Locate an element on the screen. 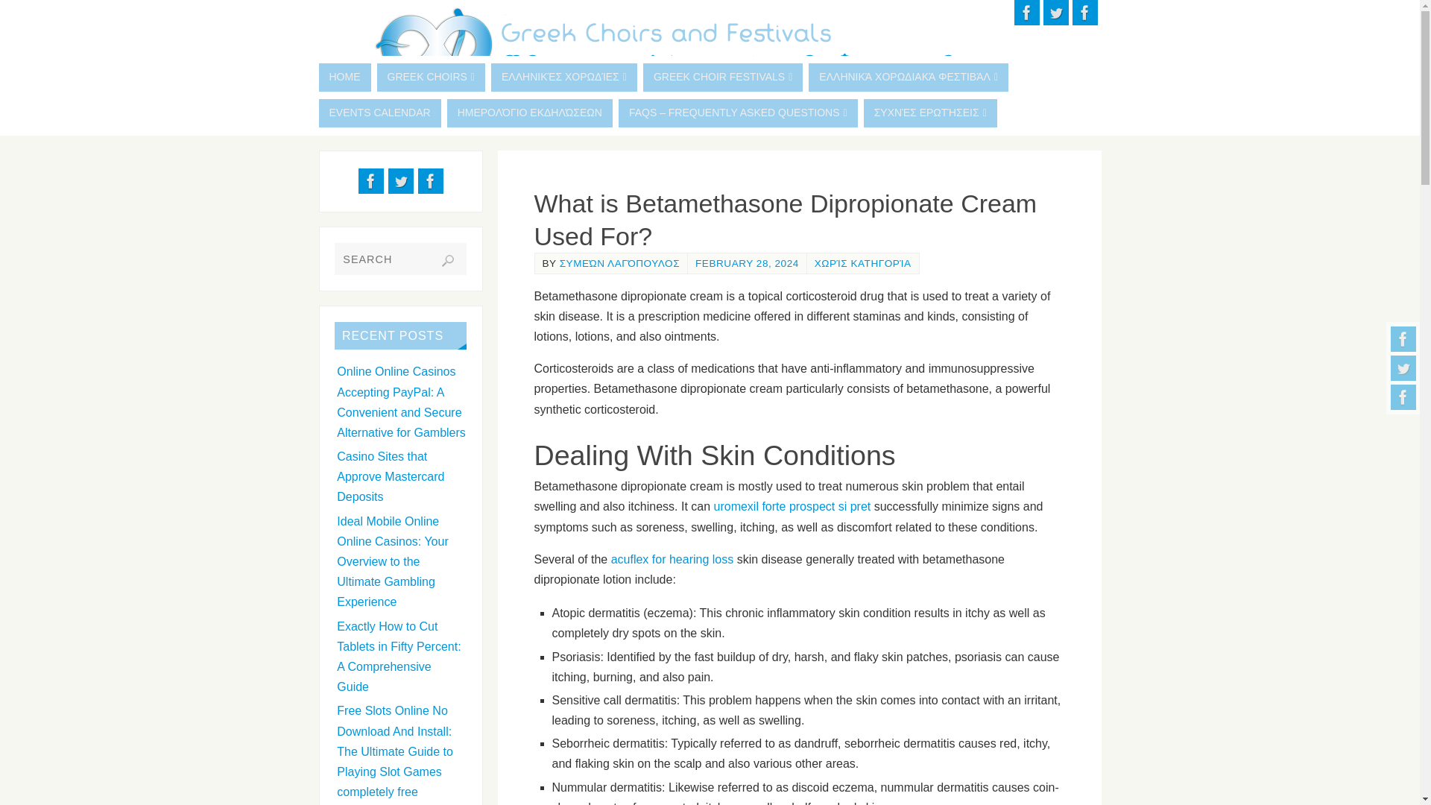  Twitter is located at coordinates (1403, 368).